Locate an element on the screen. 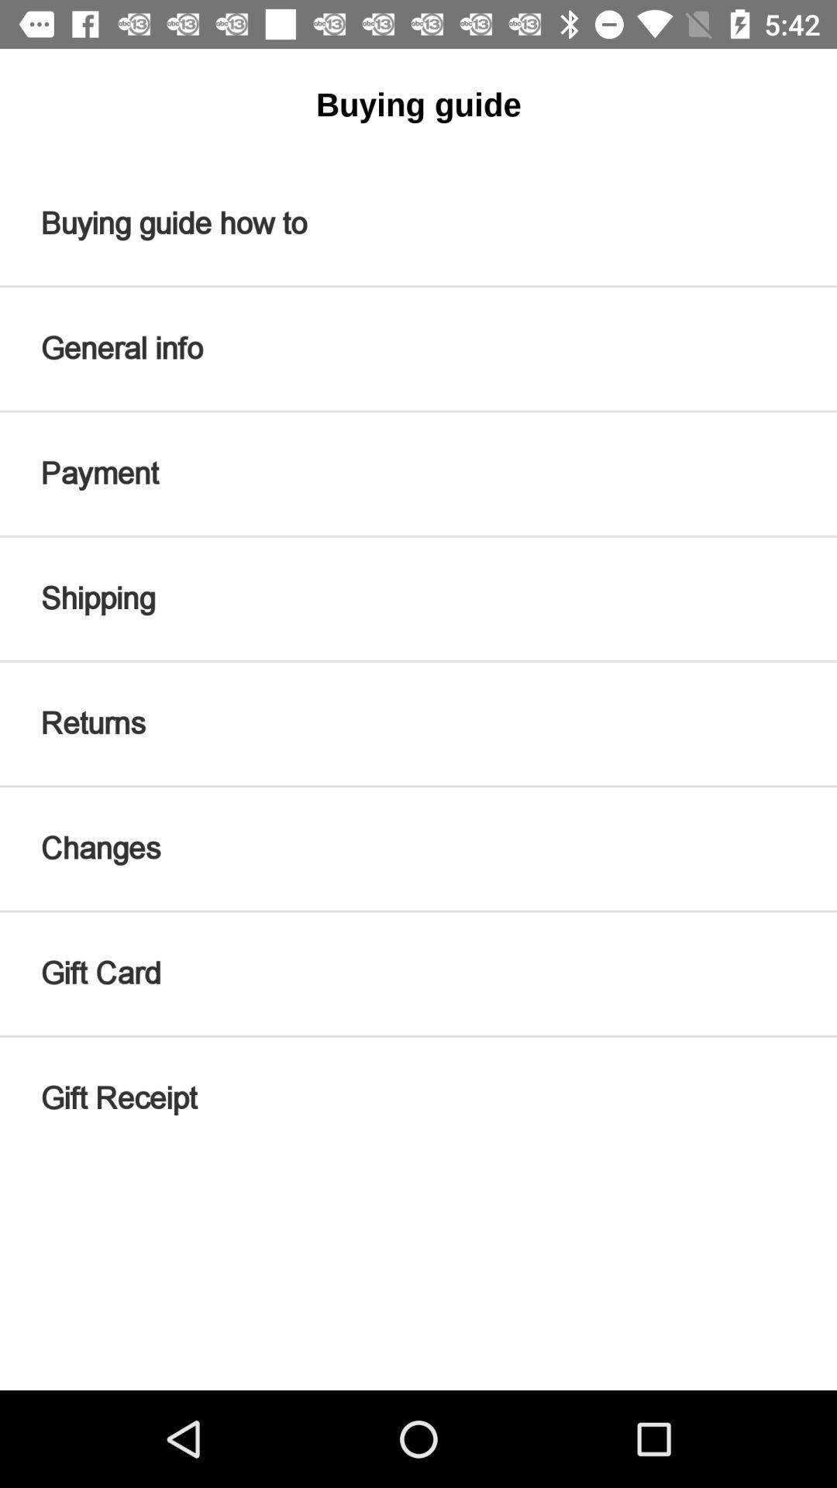  swipe to payment icon is located at coordinates (418, 474).